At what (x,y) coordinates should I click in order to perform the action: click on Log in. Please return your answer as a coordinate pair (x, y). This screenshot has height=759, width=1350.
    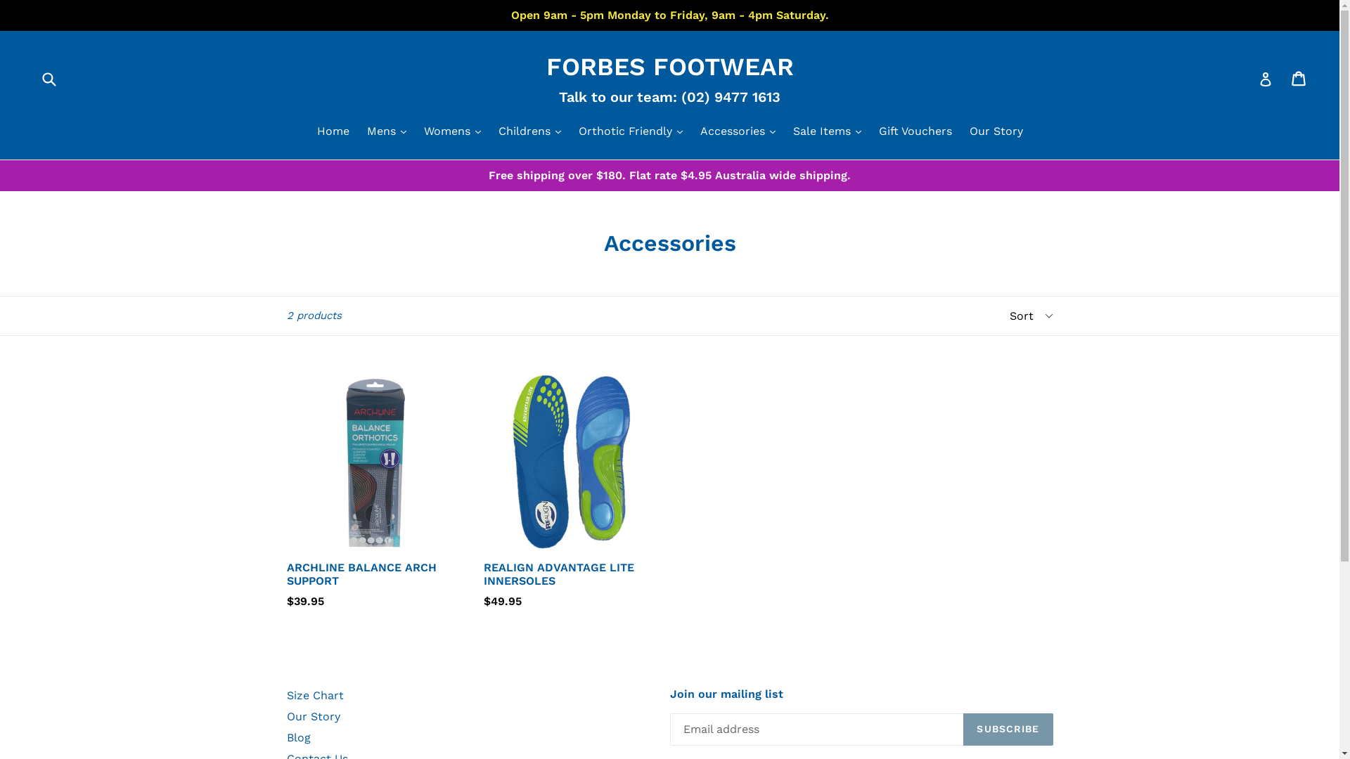
    Looking at the image, I should click on (1266, 79).